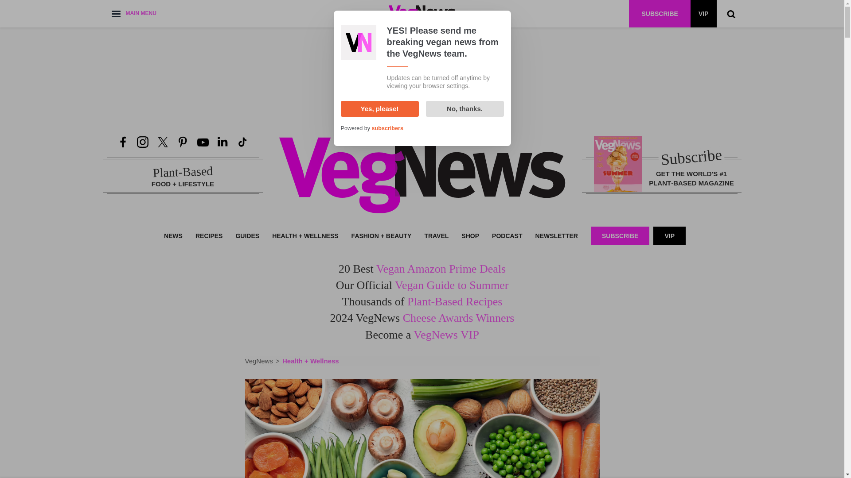  I want to click on Show search, so click(731, 13).